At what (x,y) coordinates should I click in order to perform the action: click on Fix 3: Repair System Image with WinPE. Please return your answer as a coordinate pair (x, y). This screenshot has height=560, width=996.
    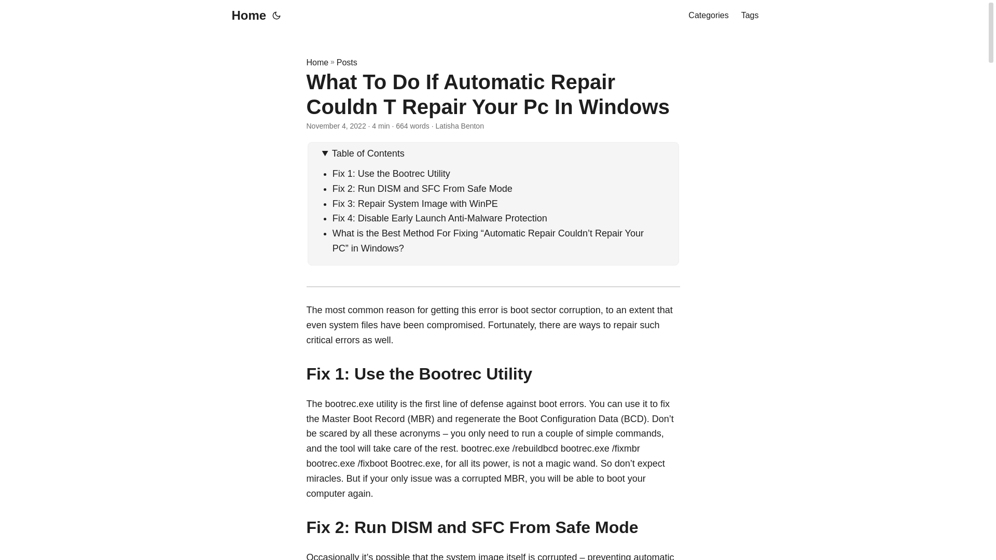
    Looking at the image, I should click on (415, 203).